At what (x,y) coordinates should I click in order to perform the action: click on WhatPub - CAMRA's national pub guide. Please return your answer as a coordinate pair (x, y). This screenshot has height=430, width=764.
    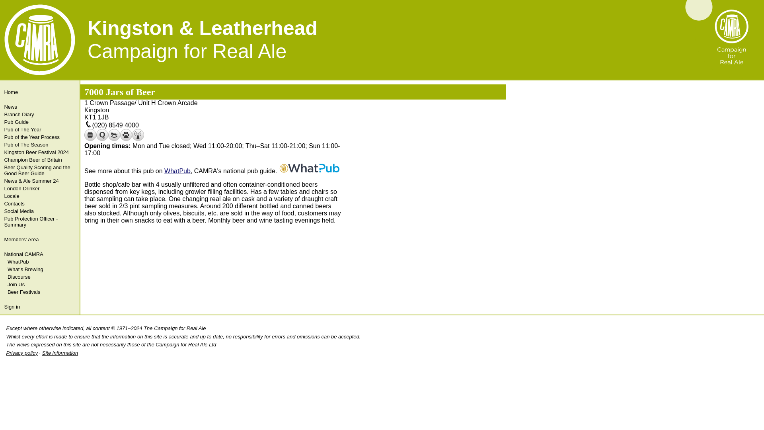
    Looking at the image, I should click on (40, 262).